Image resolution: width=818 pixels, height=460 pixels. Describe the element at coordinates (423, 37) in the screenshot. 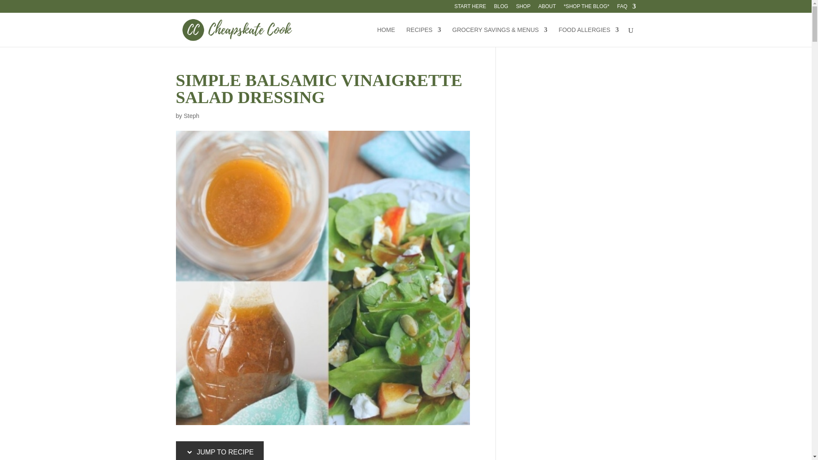

I see `RECIPES` at that location.